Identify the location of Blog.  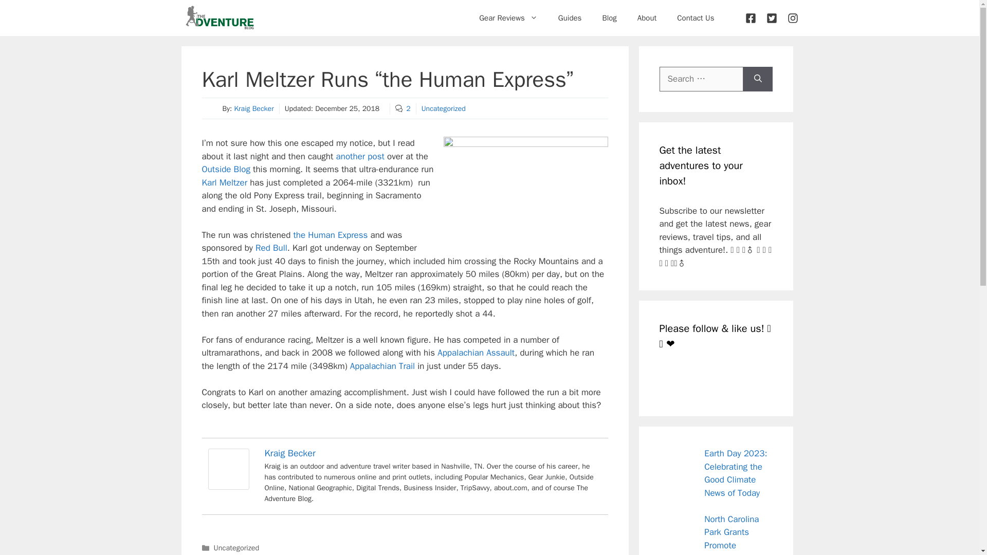
(609, 17).